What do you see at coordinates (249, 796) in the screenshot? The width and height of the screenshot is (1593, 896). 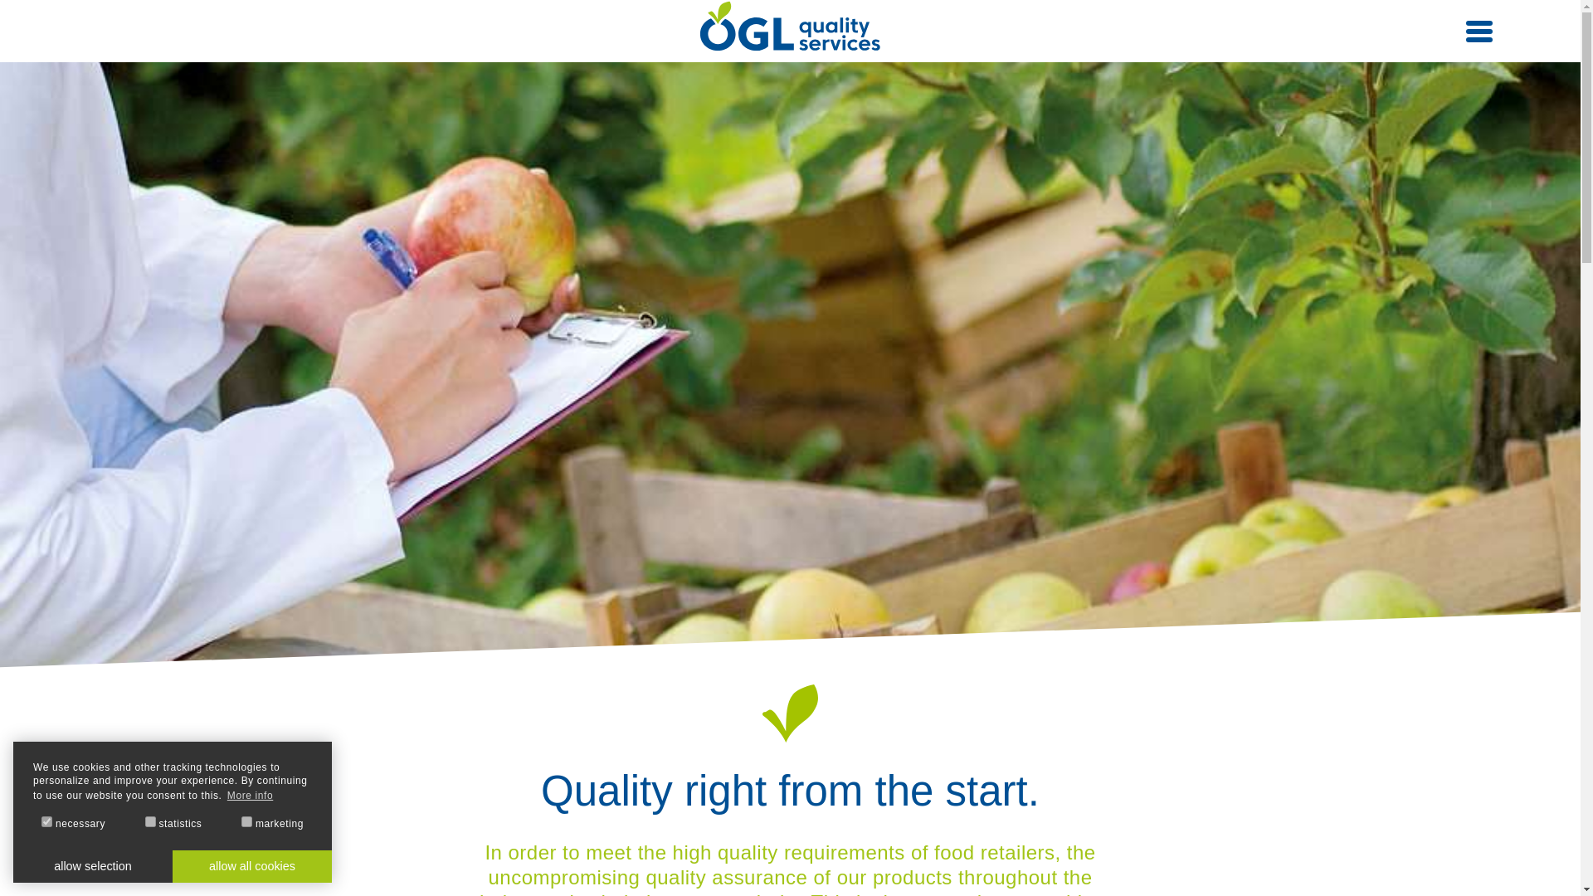 I see `More info` at bounding box center [249, 796].